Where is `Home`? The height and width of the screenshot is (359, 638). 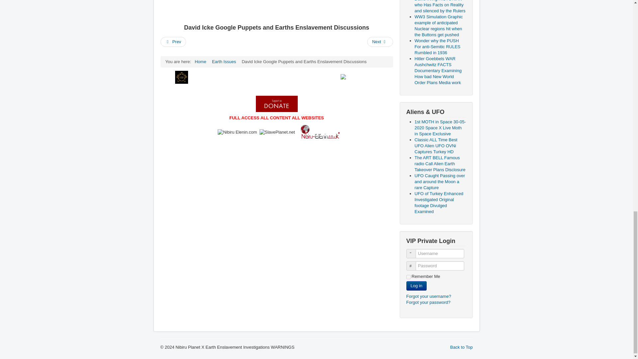
Home is located at coordinates (200, 62).